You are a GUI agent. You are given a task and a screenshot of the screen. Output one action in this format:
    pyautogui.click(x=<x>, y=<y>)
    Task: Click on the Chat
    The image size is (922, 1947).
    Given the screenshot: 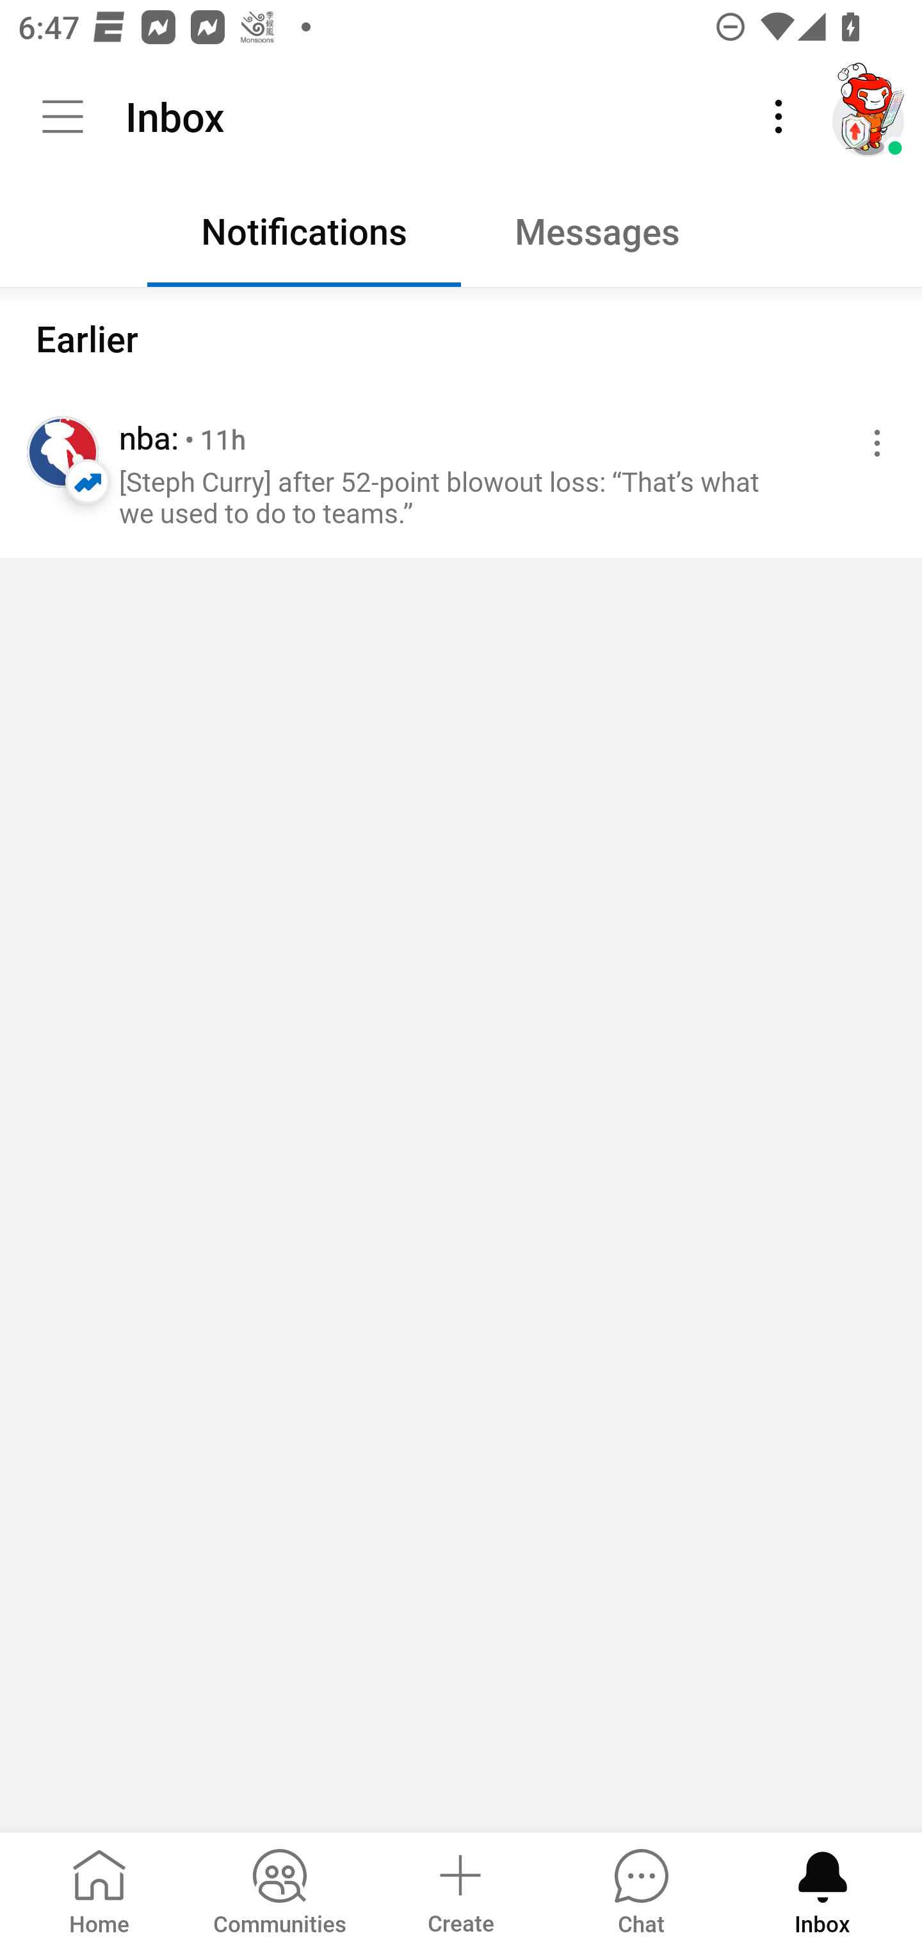 What is the action you would take?
    pyautogui.click(x=641, y=1888)
    